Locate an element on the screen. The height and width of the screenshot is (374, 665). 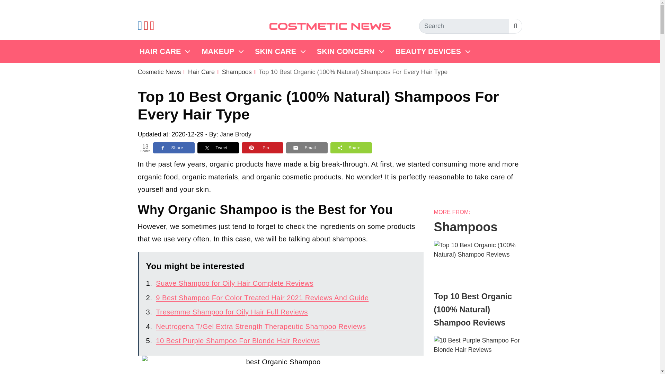
BEAUTY DEVICES is located at coordinates (432, 51).